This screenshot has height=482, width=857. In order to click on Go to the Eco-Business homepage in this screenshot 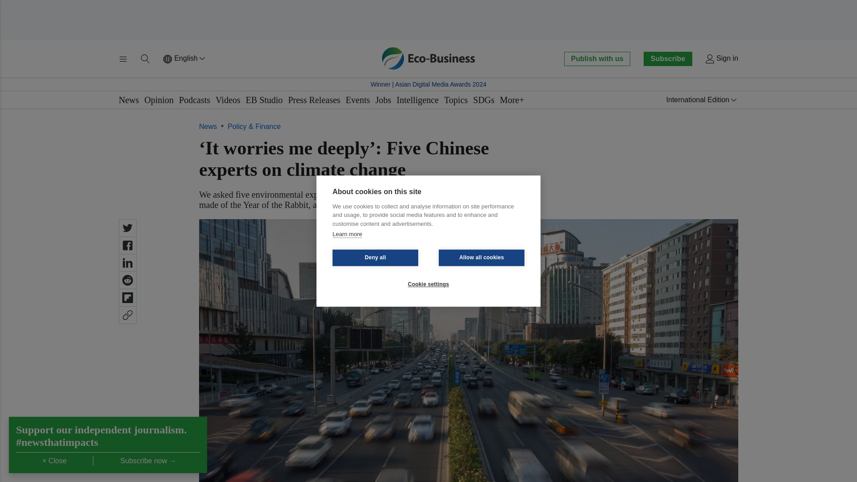, I will do `click(428, 58)`.